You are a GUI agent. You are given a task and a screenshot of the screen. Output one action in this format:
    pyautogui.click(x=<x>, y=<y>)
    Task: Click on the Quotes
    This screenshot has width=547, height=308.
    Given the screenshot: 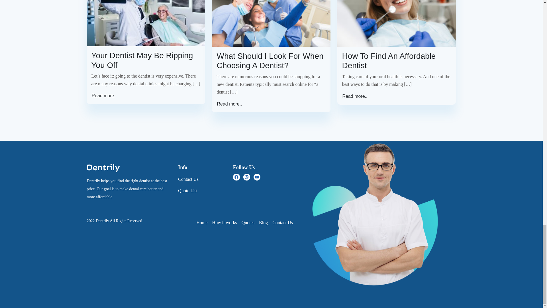 What is the action you would take?
    pyautogui.click(x=250, y=223)
    